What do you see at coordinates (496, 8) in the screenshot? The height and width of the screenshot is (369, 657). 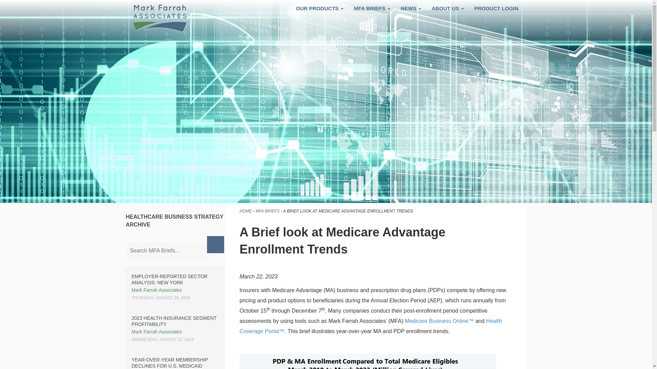 I see `PRODUCT LOGIN` at bounding box center [496, 8].